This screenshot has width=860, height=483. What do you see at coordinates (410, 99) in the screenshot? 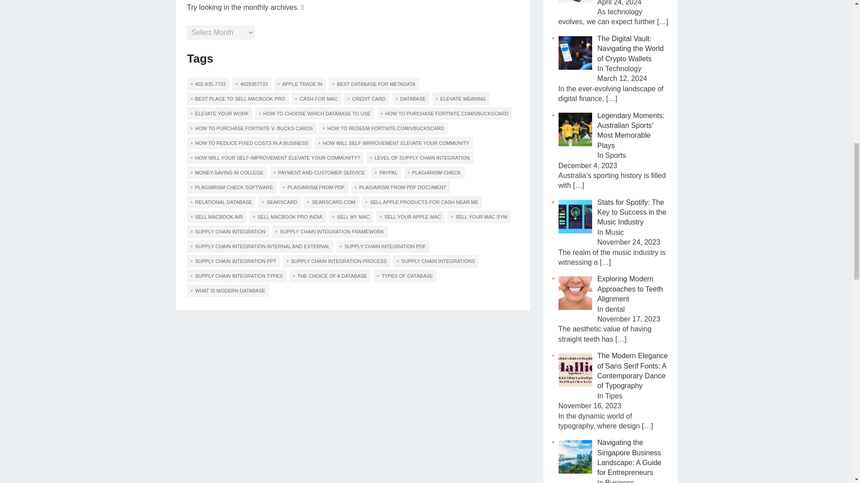
I see `DATABASE` at bounding box center [410, 99].